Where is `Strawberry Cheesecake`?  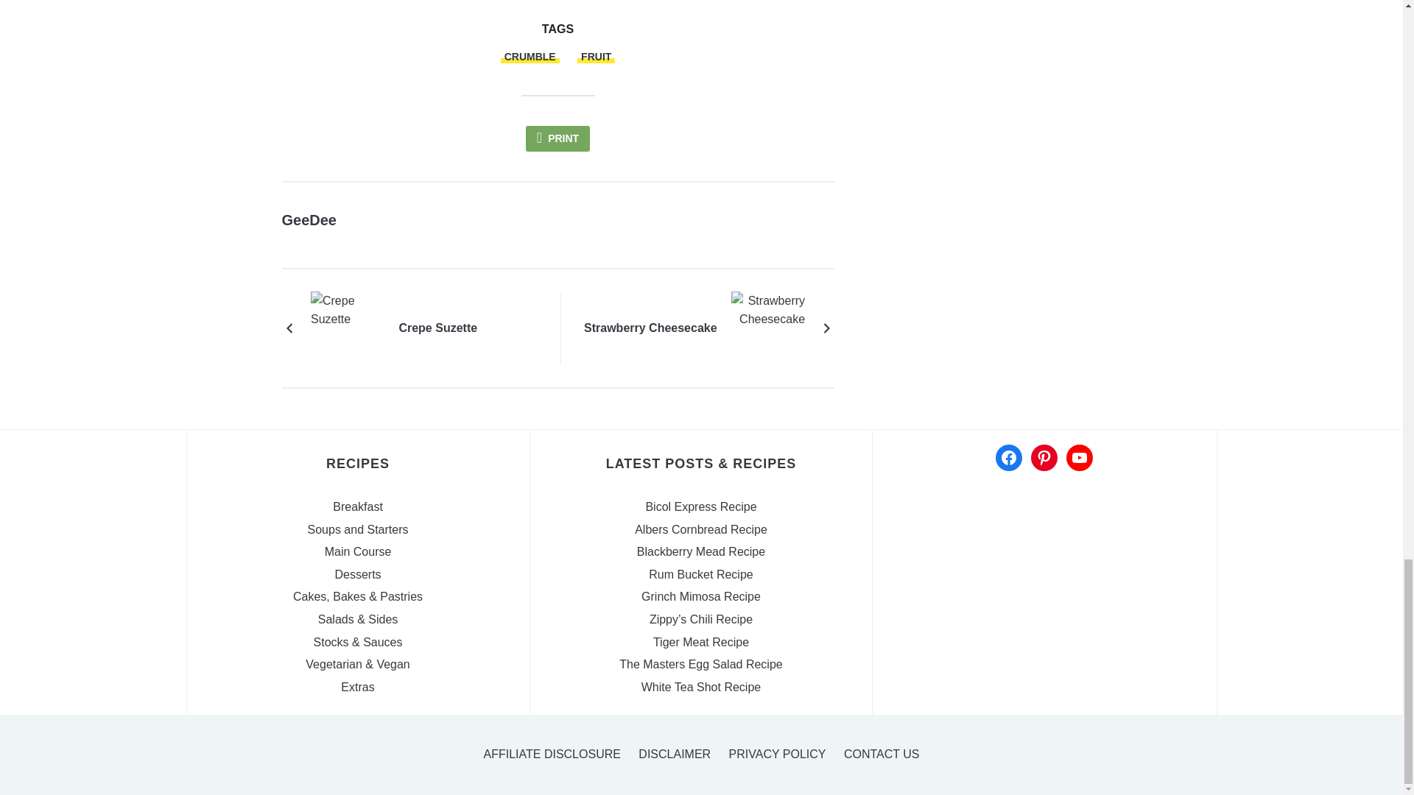 Strawberry Cheesecake is located at coordinates (650, 328).